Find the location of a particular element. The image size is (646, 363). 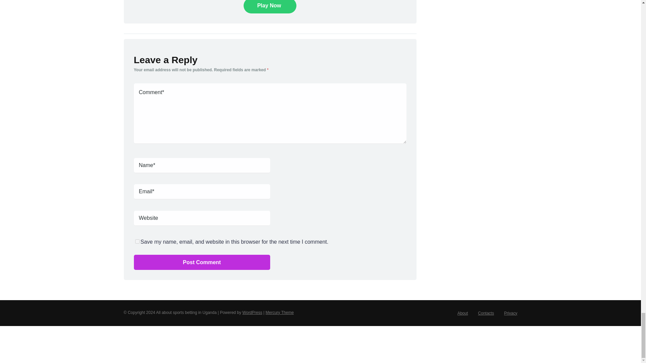

Mercury Theme is located at coordinates (280, 313).